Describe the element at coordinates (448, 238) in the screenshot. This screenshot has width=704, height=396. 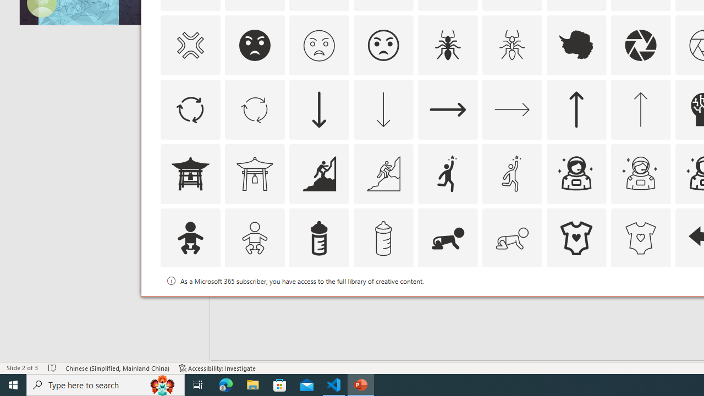
I see `AutomationID: Icons_BabyCrawling` at that location.